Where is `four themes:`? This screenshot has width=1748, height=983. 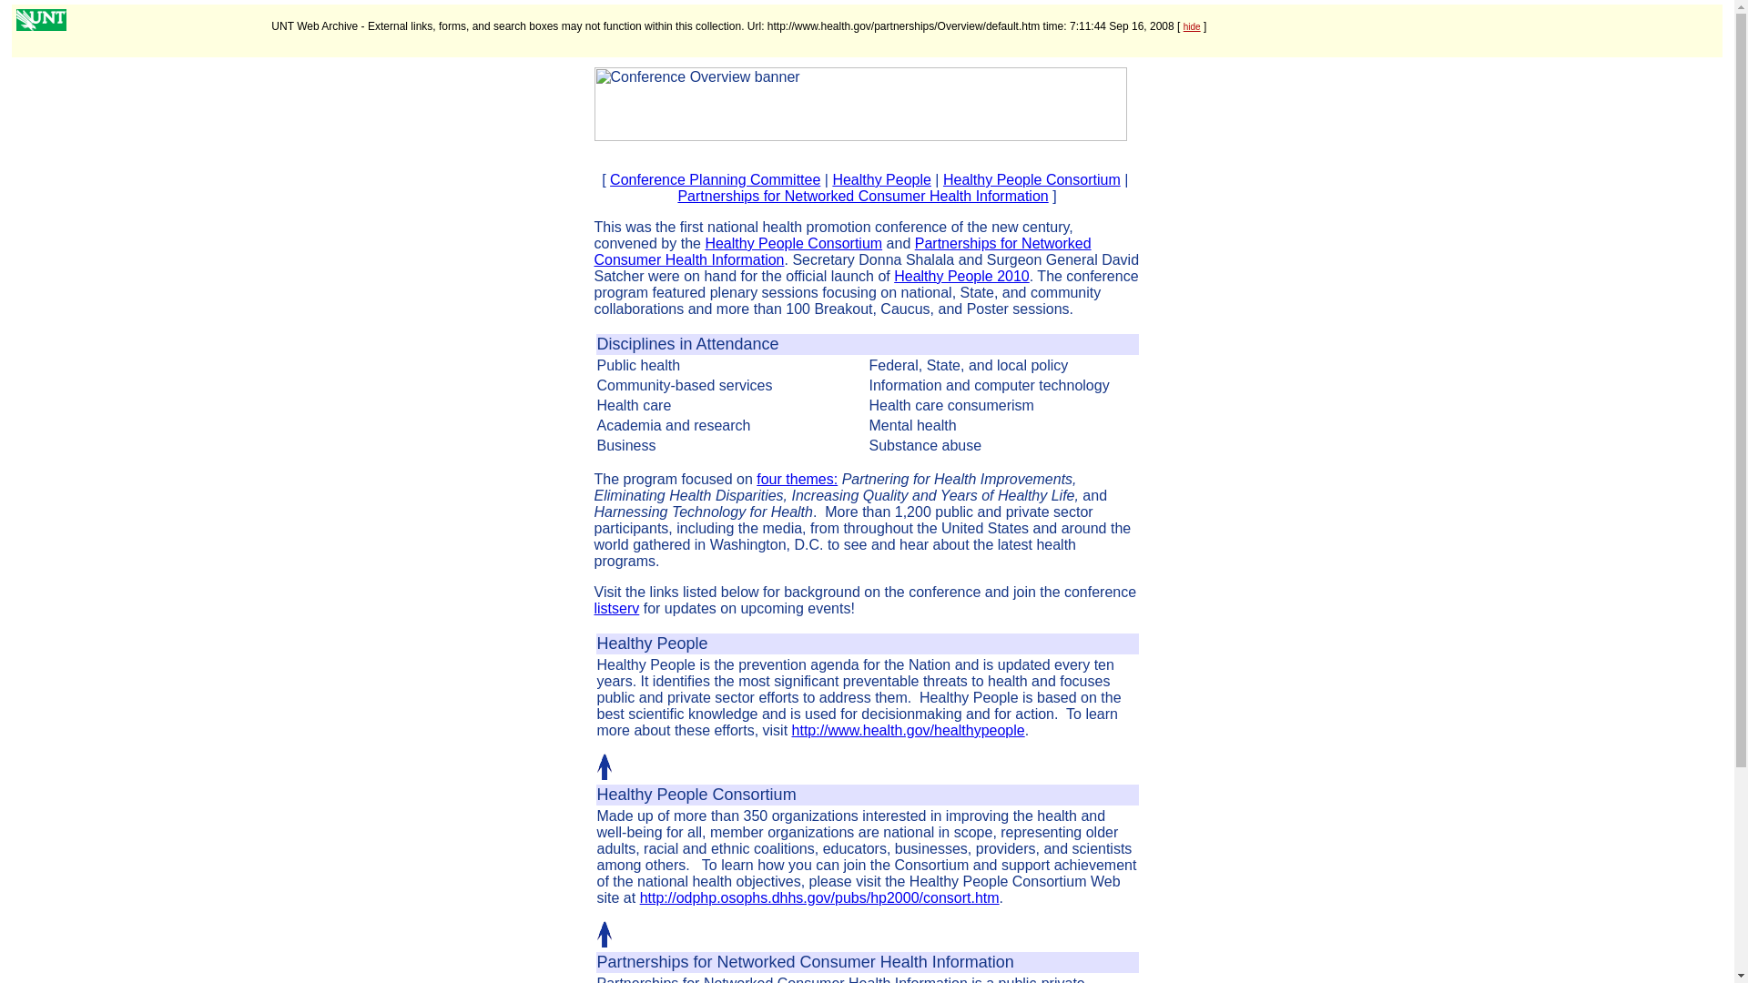 four themes: is located at coordinates (797, 479).